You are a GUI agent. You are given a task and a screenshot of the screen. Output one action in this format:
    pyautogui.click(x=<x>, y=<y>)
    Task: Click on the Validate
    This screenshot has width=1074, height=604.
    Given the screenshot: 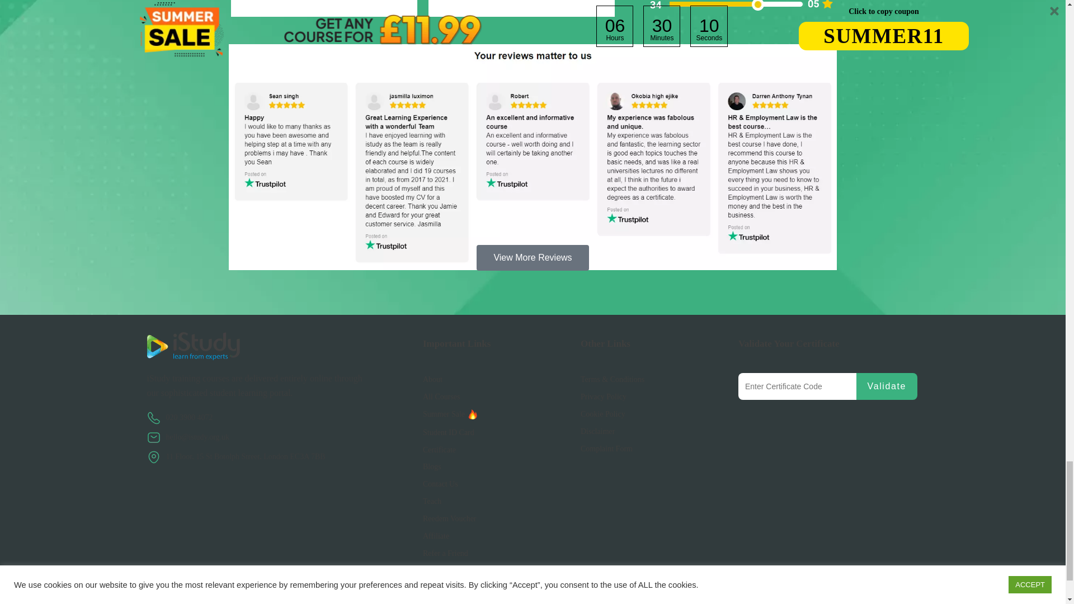 What is the action you would take?
    pyautogui.click(x=886, y=386)
    